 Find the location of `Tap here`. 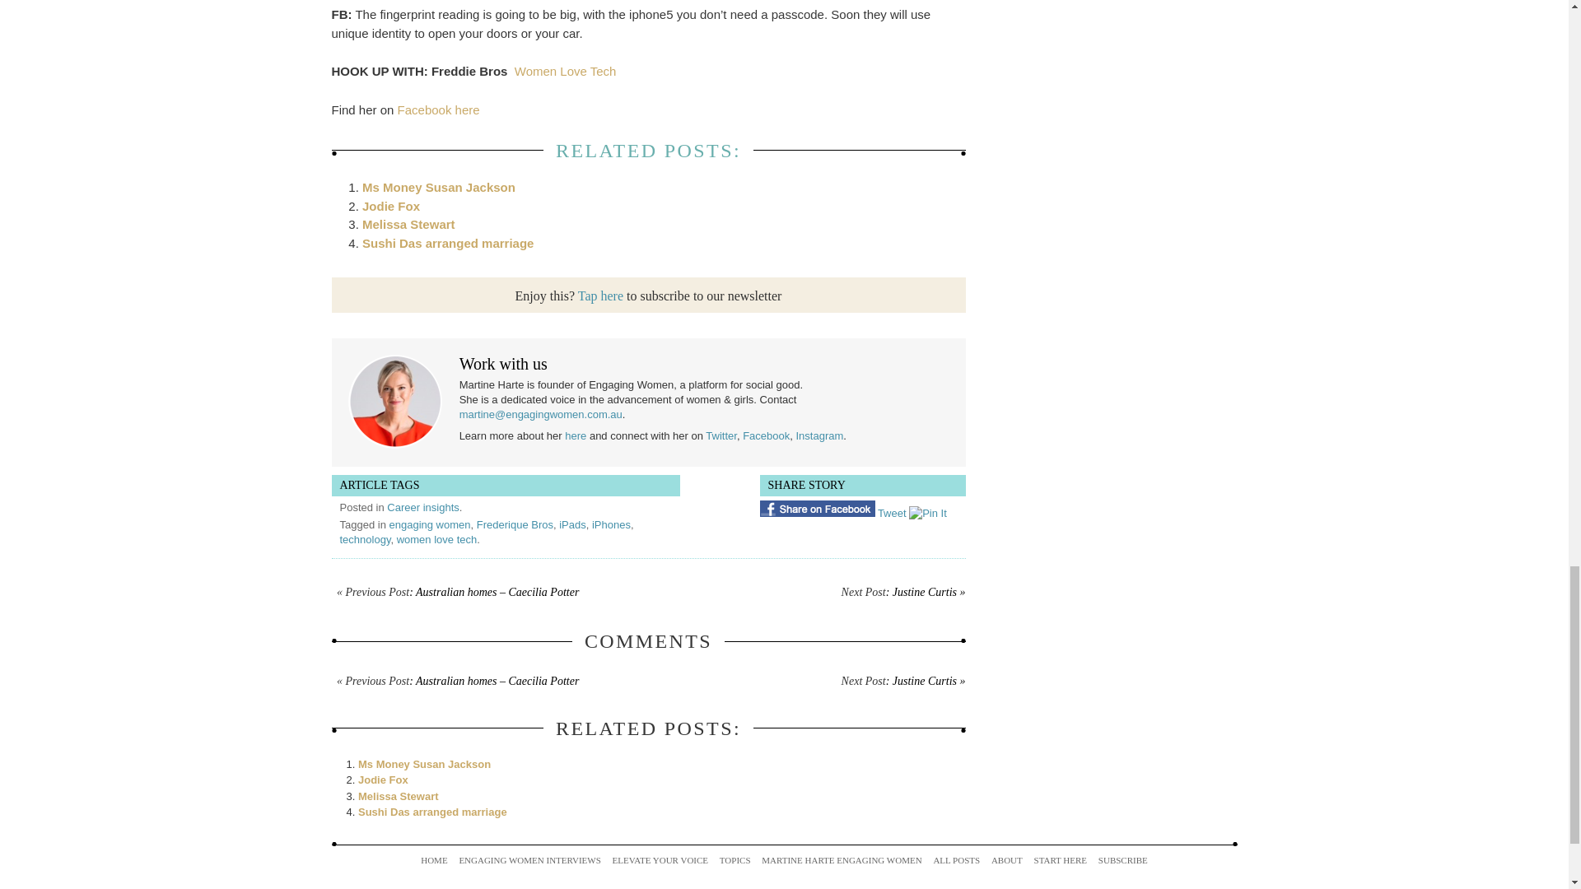

Tap here is located at coordinates (600, 295).